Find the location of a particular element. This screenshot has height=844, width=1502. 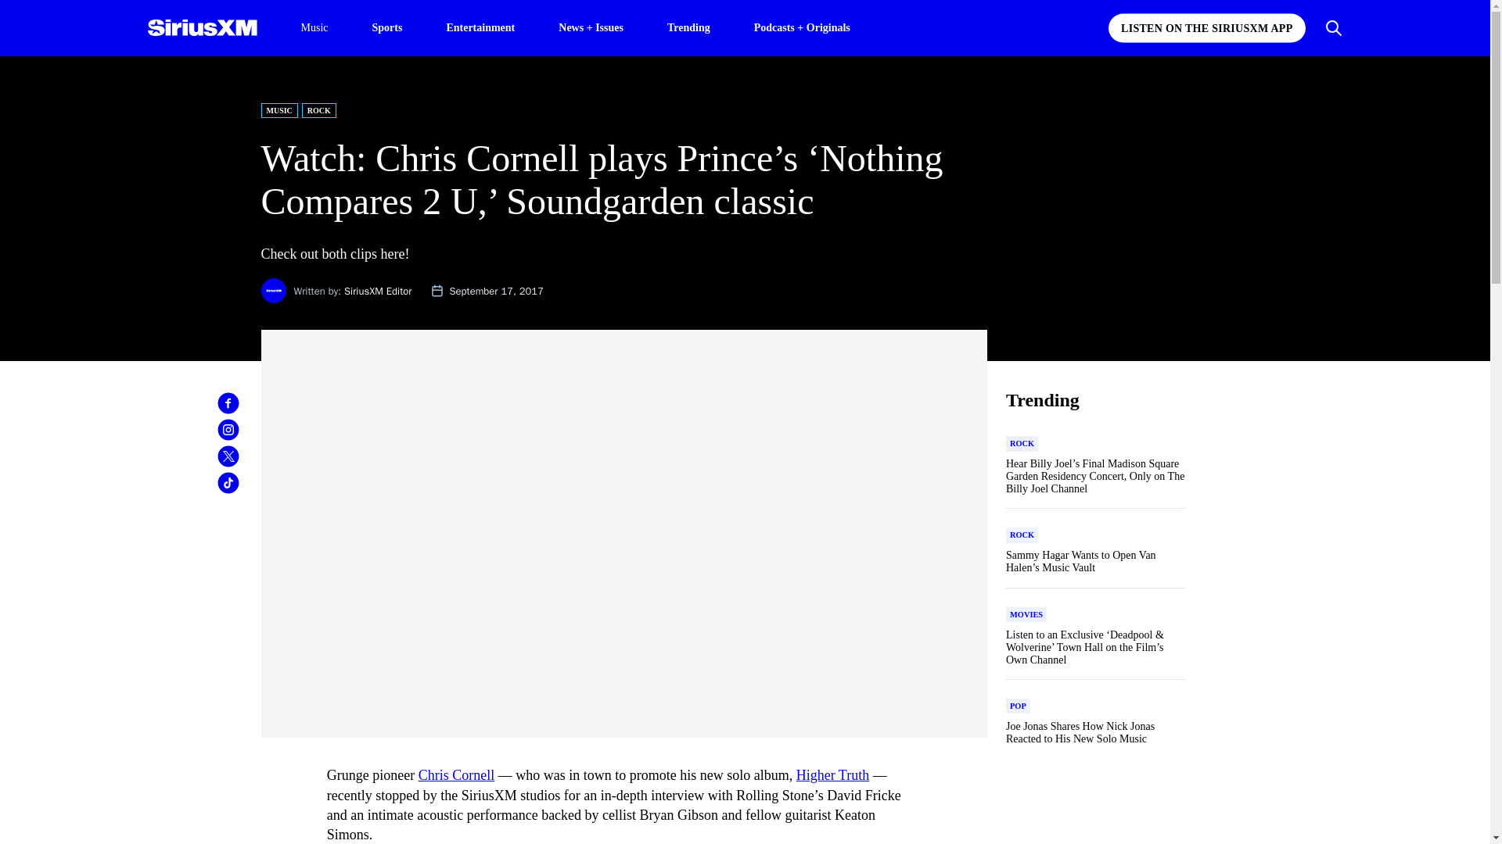

Music is located at coordinates (314, 28).